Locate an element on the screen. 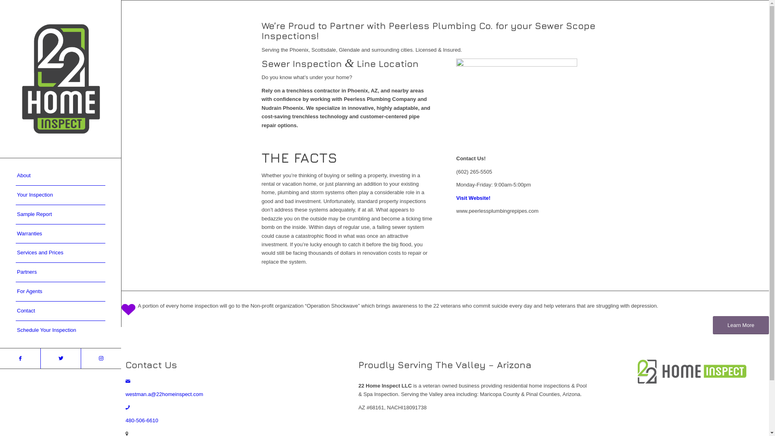  Instagram is located at coordinates (101, 358).